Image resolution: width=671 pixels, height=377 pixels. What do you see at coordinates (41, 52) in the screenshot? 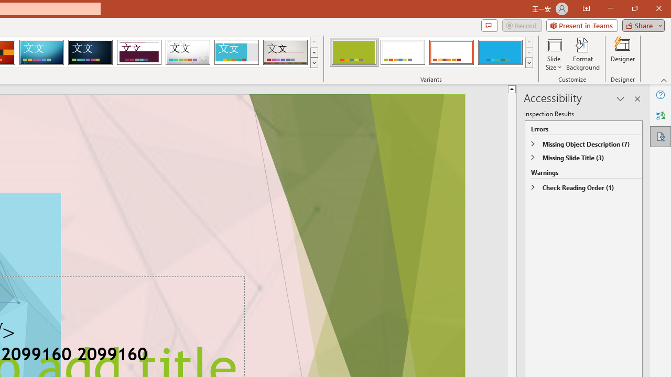
I see `Circuit` at bounding box center [41, 52].